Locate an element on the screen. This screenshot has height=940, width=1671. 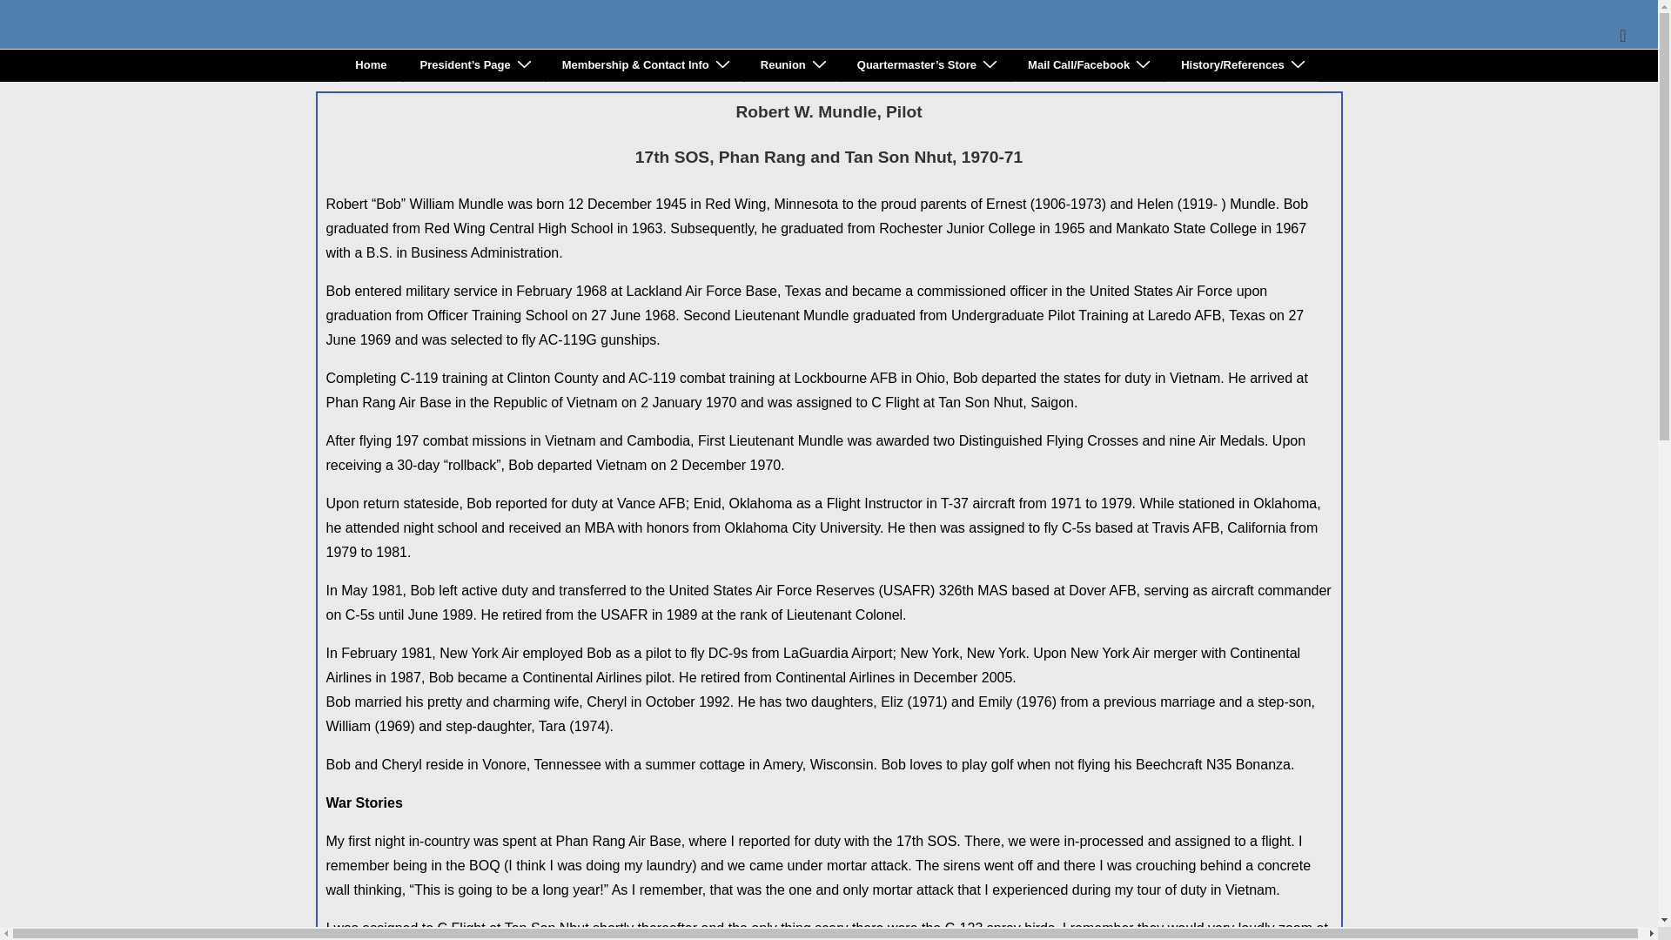
Store is located at coordinates (926, 64).